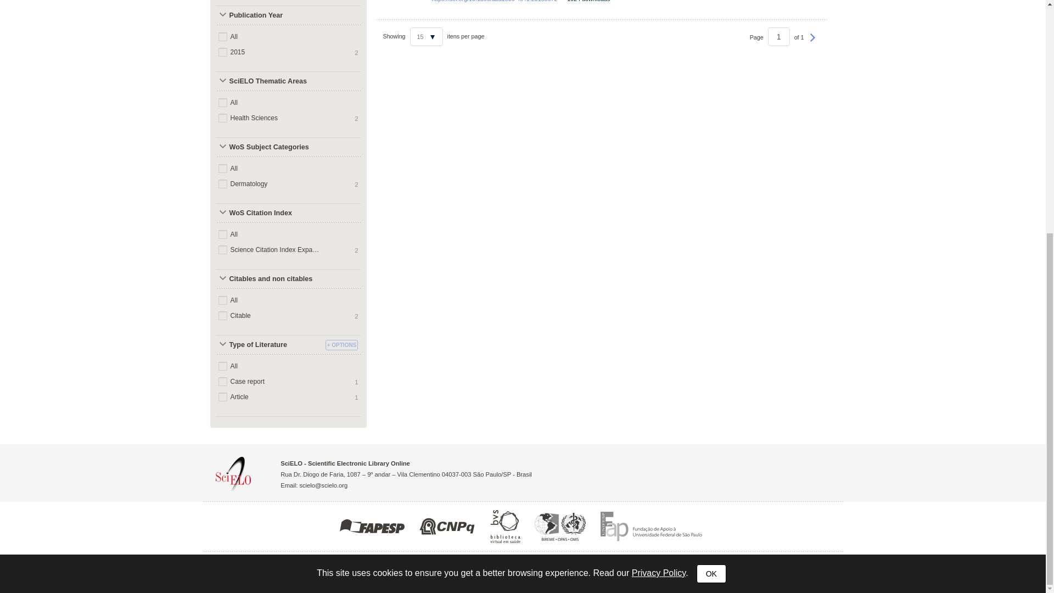  I want to click on 1, so click(778, 36).